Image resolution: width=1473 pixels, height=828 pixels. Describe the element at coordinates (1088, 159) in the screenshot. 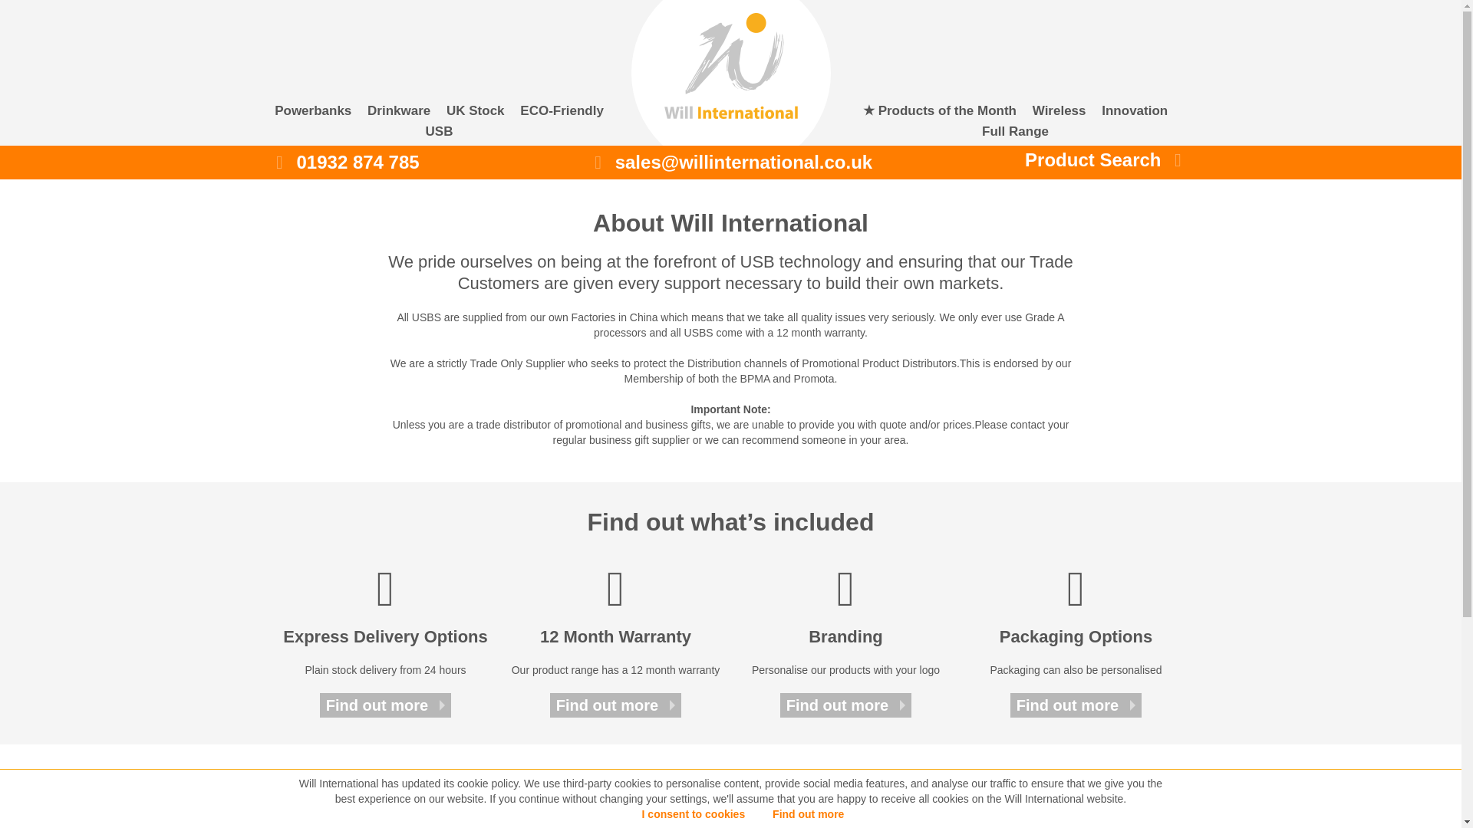

I see `Product Search` at that location.